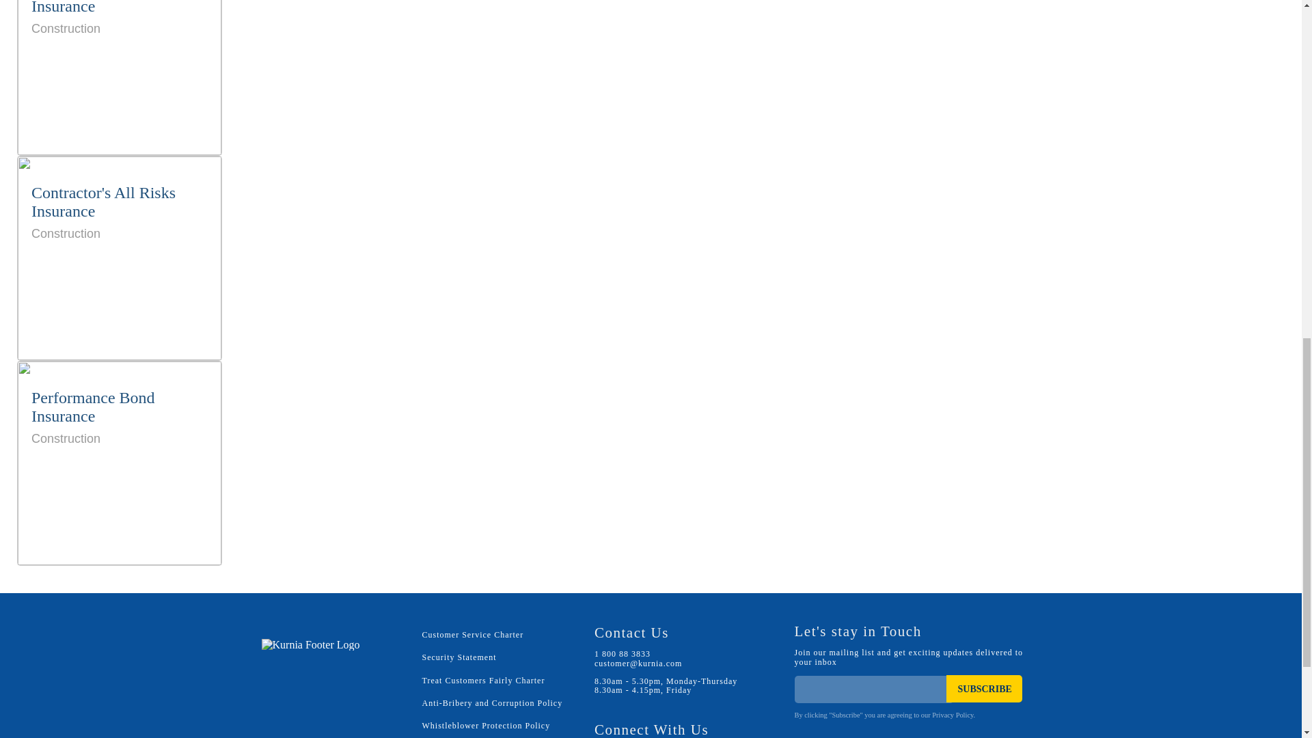 This screenshot has width=1312, height=738. What do you see at coordinates (484, 681) in the screenshot?
I see `Subscribe` at bounding box center [484, 681].